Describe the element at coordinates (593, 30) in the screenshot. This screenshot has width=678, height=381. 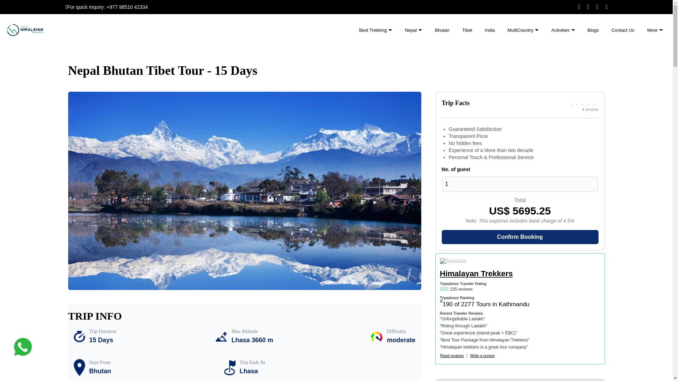
I see `Back to index` at that location.